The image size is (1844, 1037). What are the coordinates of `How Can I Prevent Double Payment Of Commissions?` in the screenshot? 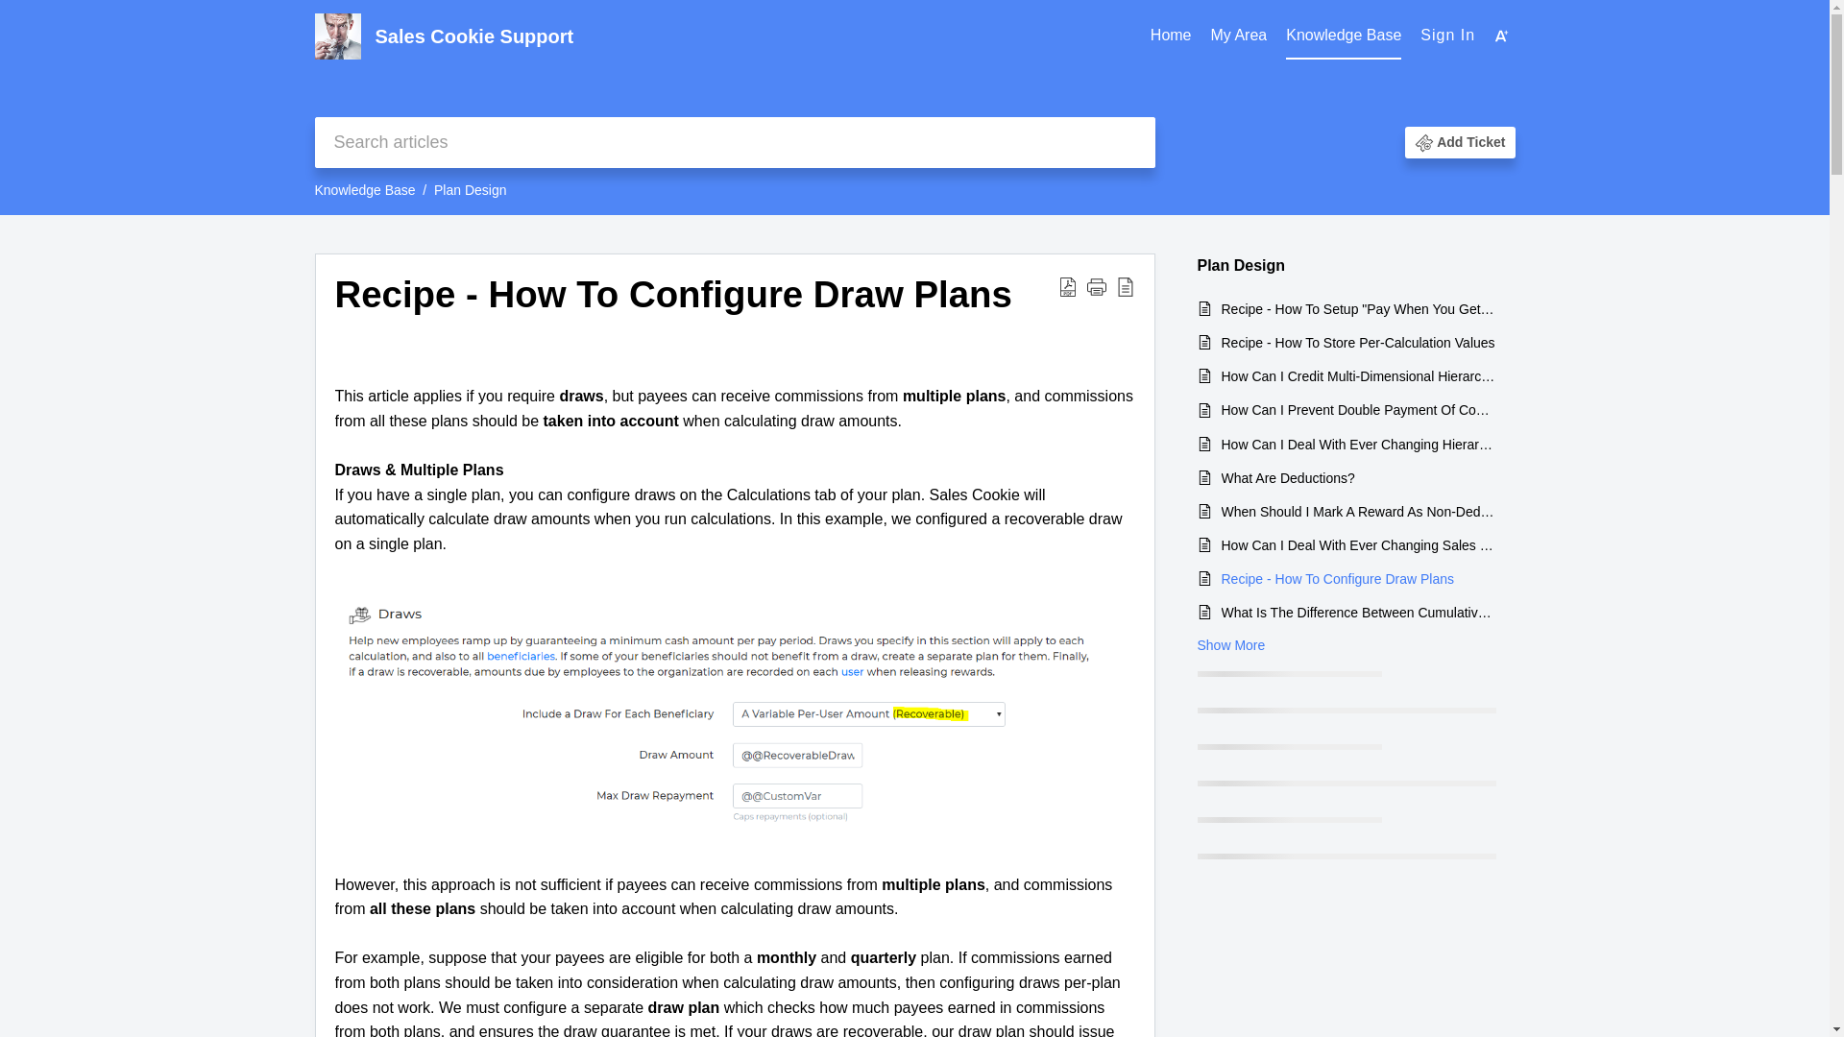 It's located at (1358, 409).